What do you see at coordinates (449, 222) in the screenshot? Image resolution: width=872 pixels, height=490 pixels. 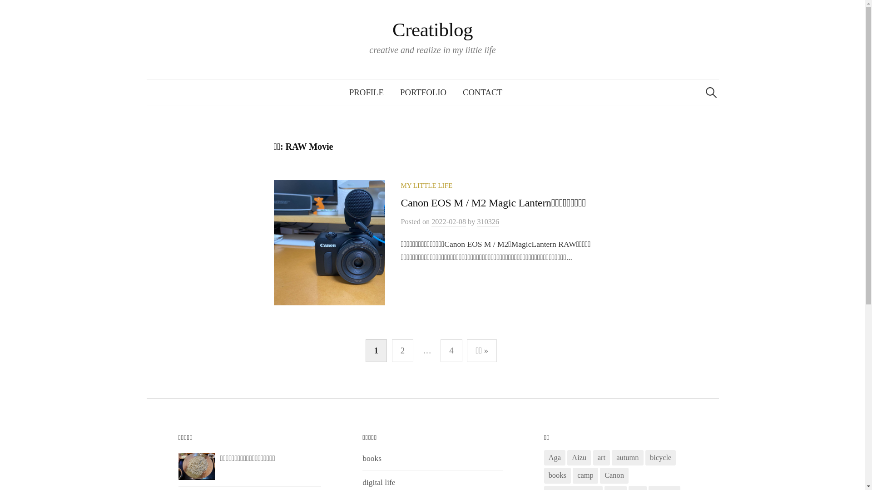 I see `2022-02-08` at bounding box center [449, 222].